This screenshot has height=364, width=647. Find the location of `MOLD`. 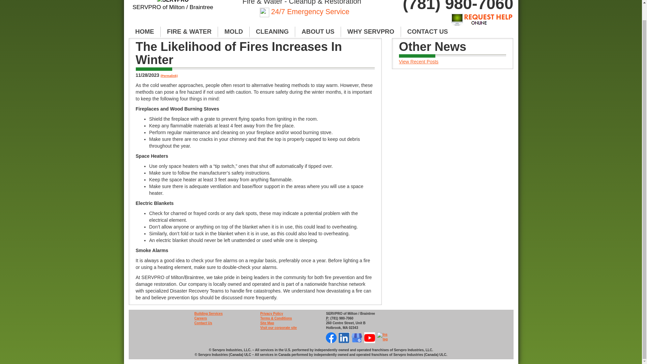

MOLD is located at coordinates (234, 32).